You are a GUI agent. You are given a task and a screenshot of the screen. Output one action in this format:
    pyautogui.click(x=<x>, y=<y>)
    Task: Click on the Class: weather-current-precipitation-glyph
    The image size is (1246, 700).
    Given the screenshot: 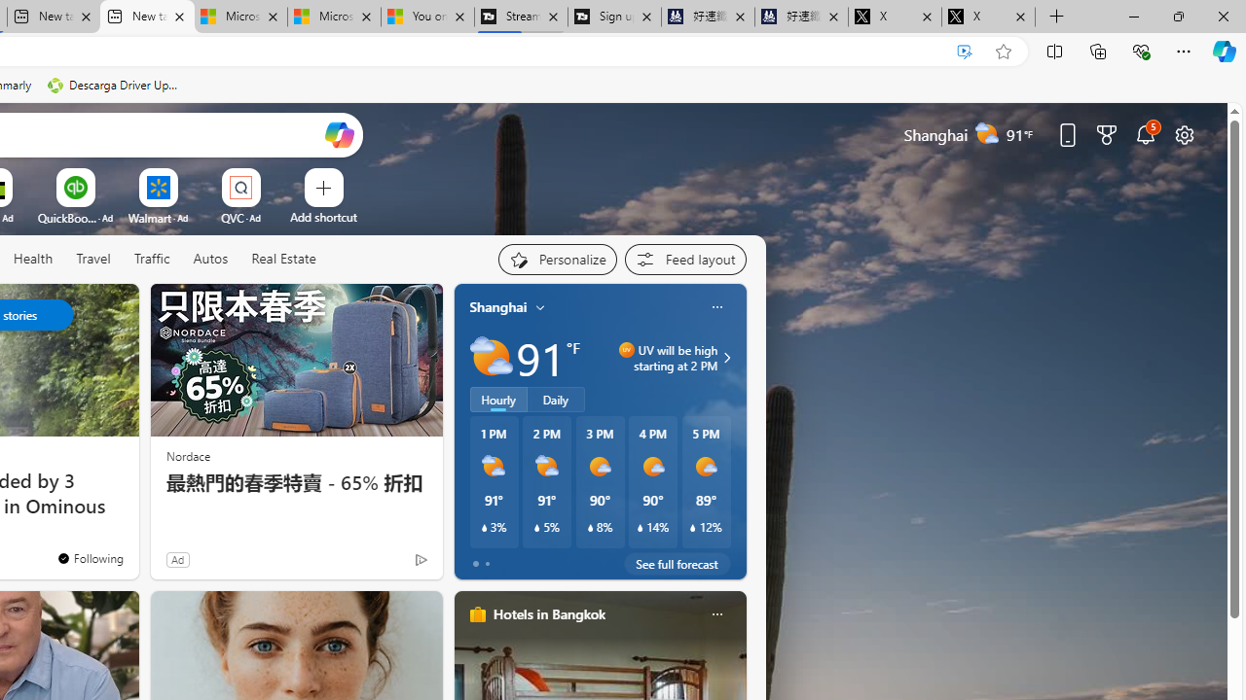 What is the action you would take?
    pyautogui.click(x=693, y=528)
    